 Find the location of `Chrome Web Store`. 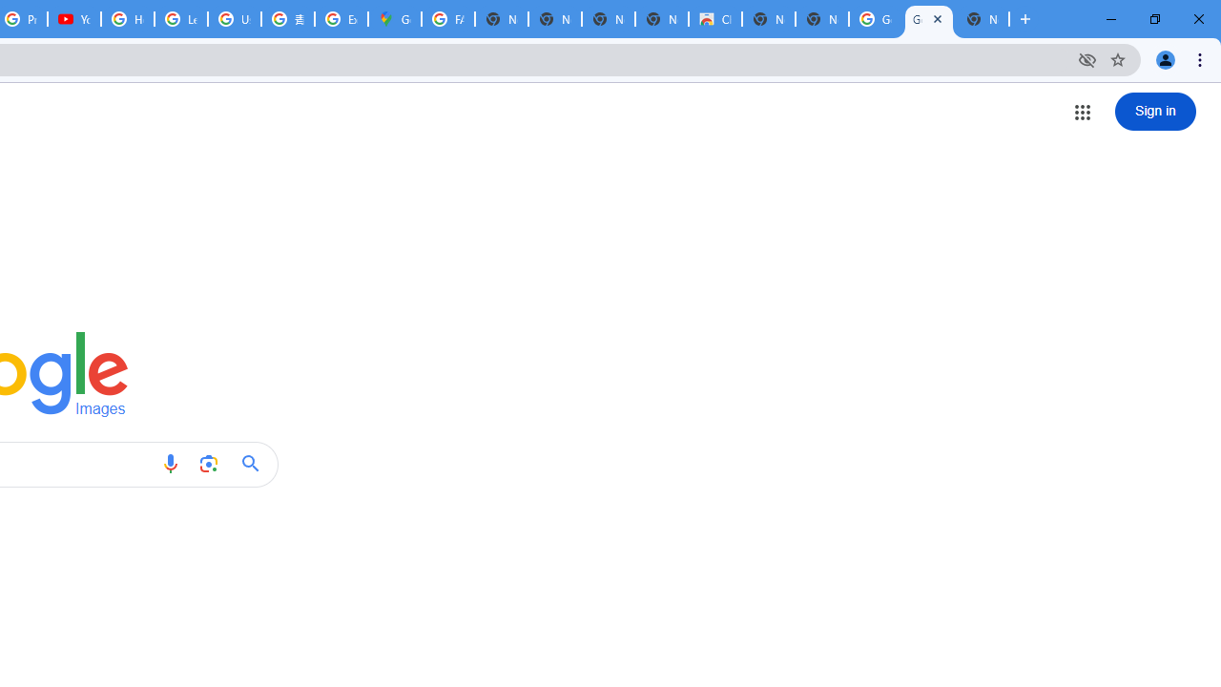

Chrome Web Store is located at coordinates (715, 19).